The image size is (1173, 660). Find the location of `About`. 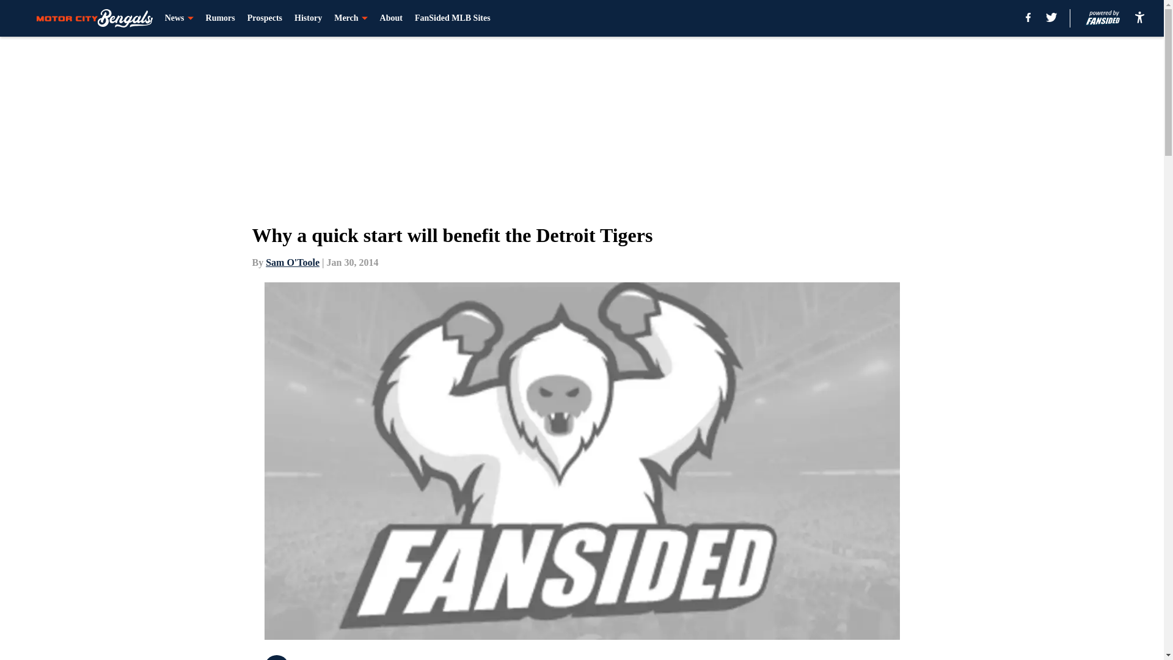

About is located at coordinates (391, 18).